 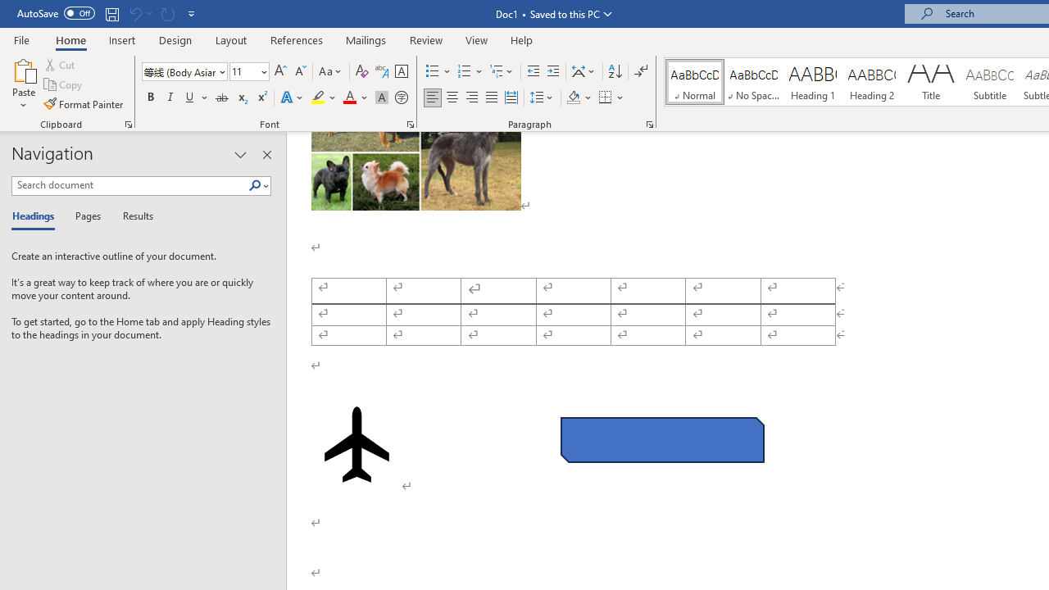 I want to click on Font Color Red, so click(x=349, y=98).